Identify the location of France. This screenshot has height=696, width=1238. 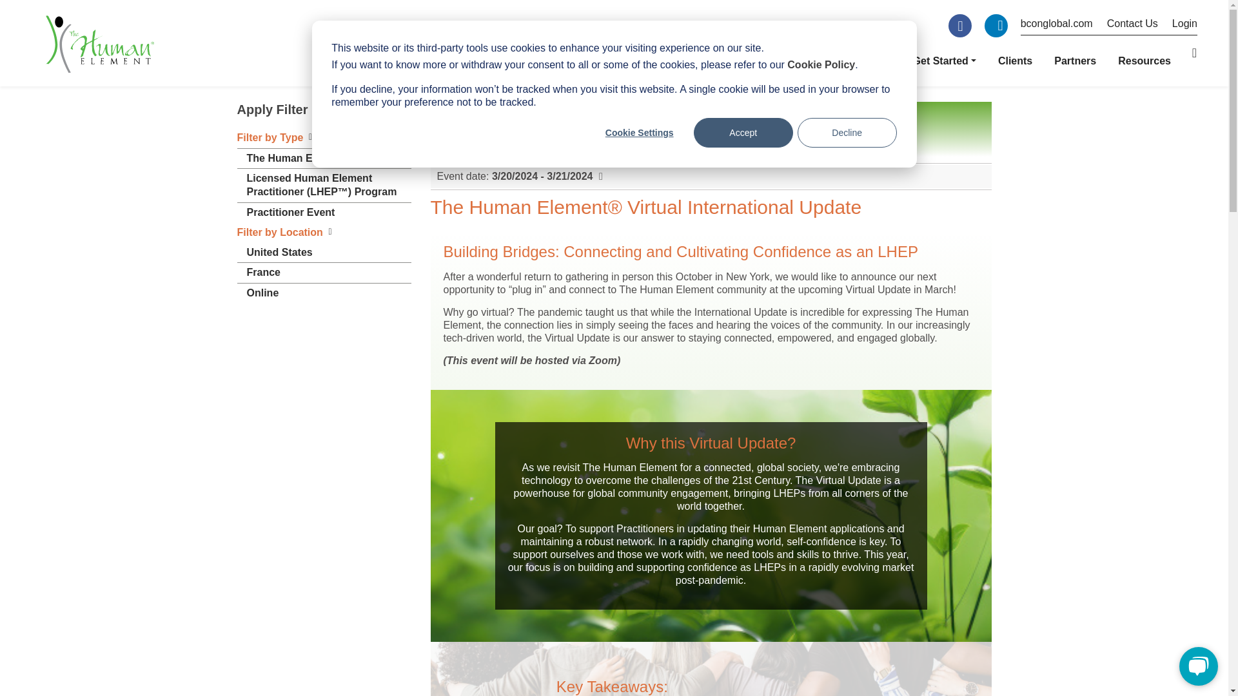
(263, 273).